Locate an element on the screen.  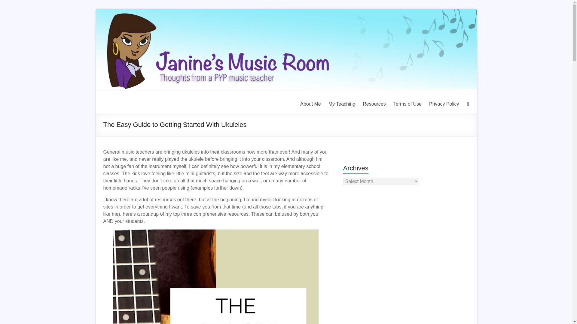
About Me is located at coordinates (310, 104).